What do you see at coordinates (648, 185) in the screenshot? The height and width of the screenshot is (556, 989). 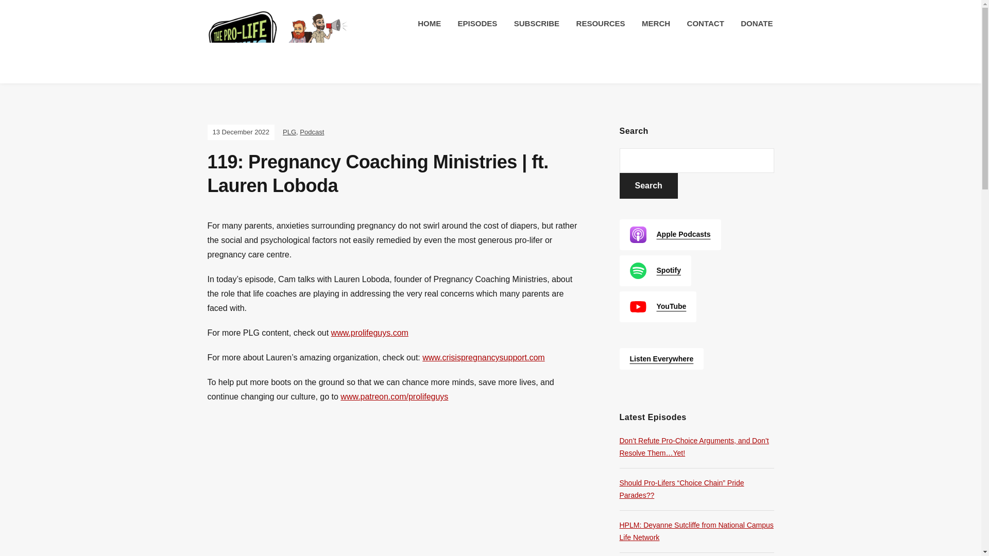 I see `Search` at bounding box center [648, 185].